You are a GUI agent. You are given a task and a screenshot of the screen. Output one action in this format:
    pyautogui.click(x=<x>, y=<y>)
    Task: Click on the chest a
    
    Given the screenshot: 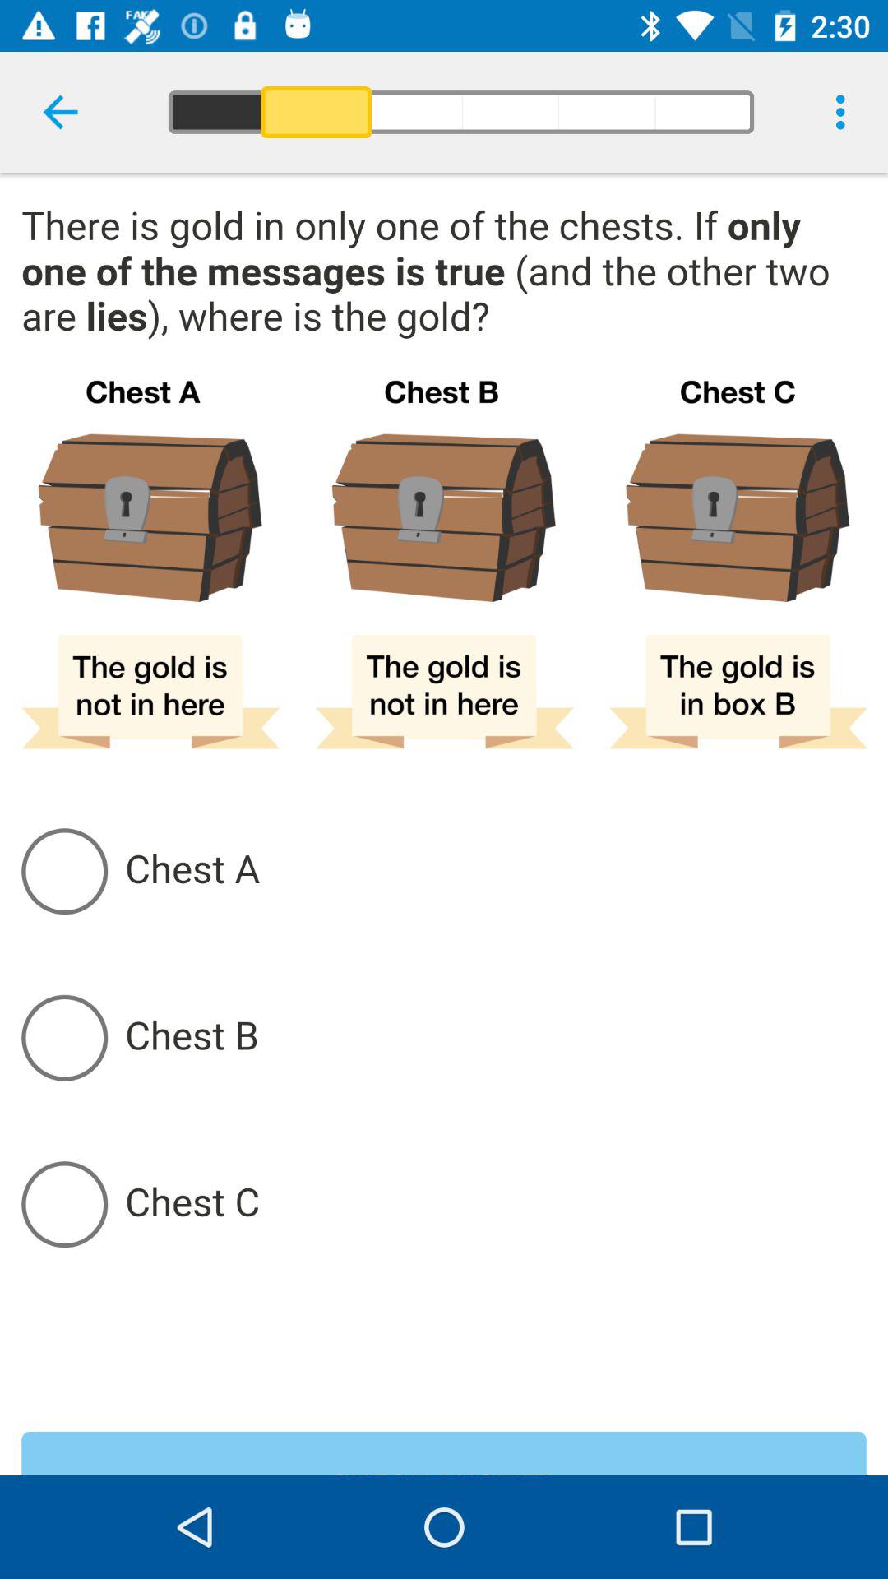 What is the action you would take?
    pyautogui.click(x=495, y=871)
    